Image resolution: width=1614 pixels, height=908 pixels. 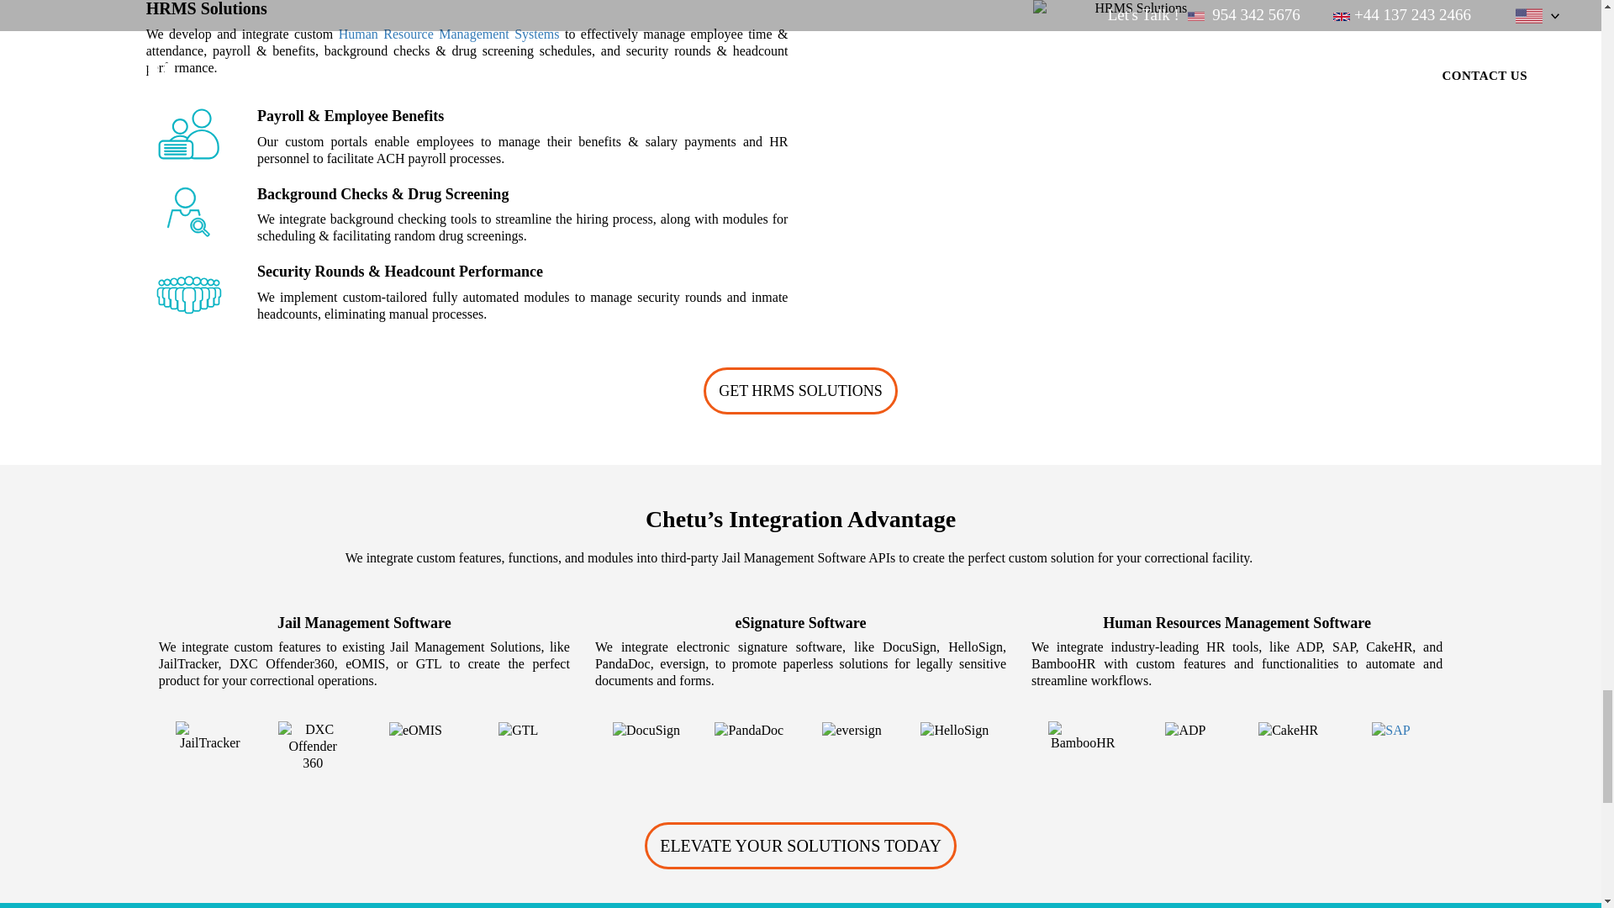 I want to click on JailTracker, so click(x=210, y=736).